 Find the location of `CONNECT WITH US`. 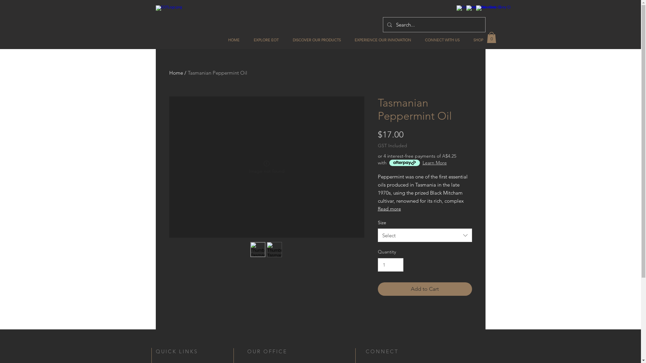

CONNECT WITH US is located at coordinates (442, 40).